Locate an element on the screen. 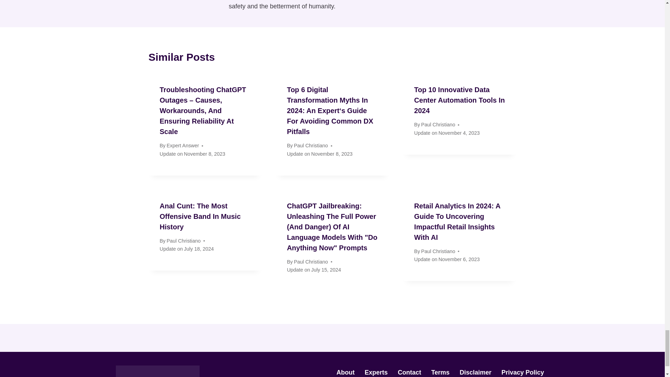  nofollow is located at coordinates (345, 372).